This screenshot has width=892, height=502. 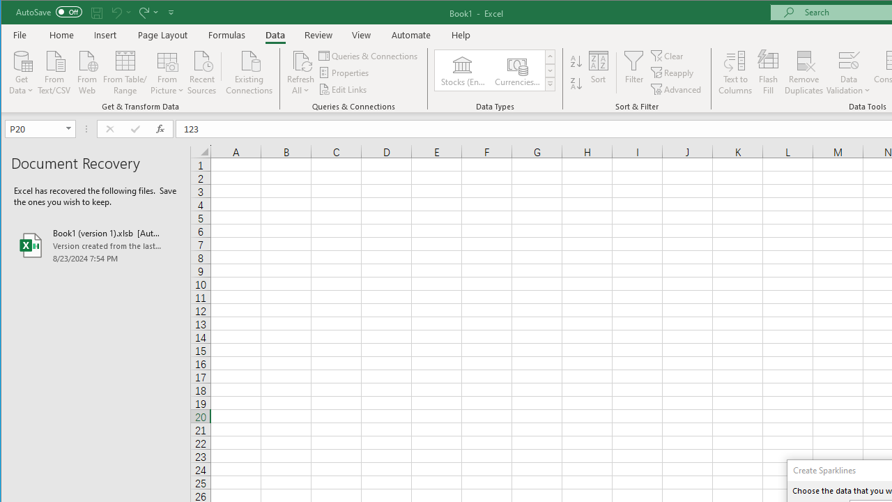 I want to click on Reapply, so click(x=673, y=73).